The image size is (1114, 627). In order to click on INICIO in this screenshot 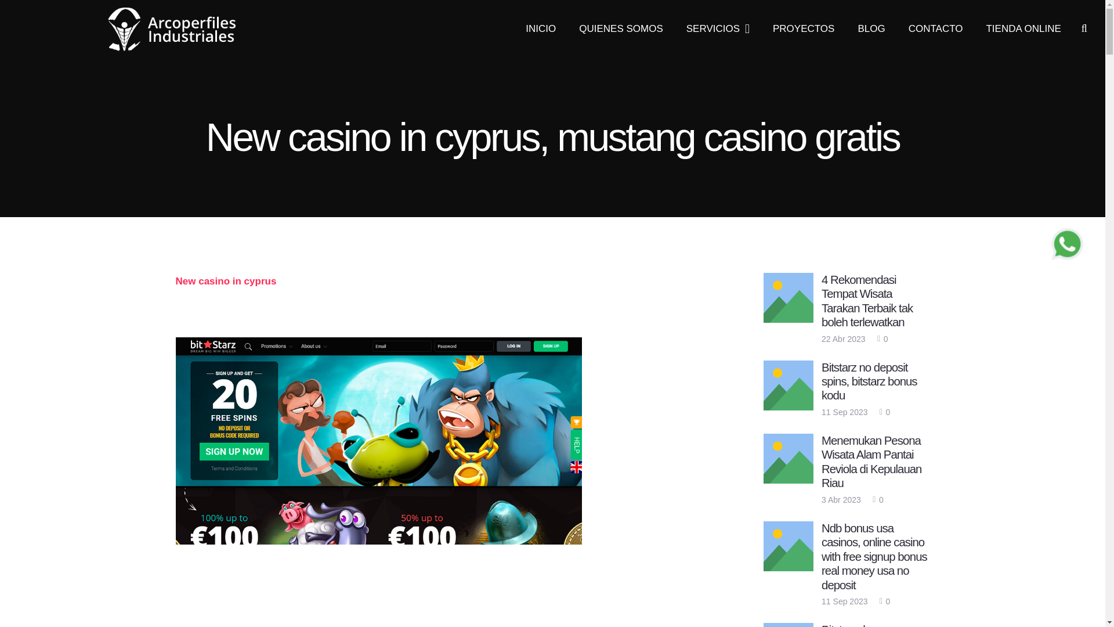, I will do `click(540, 29)`.